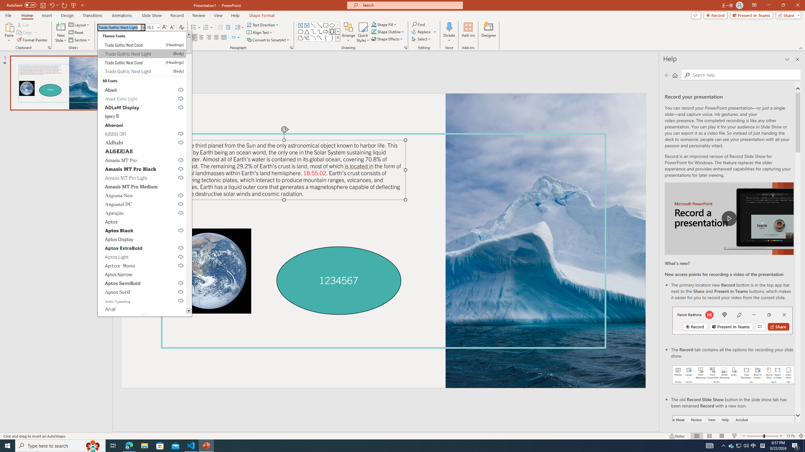 The image size is (805, 452). Describe the element at coordinates (734, 447) in the screenshot. I see `Record button in ribbon` at that location.